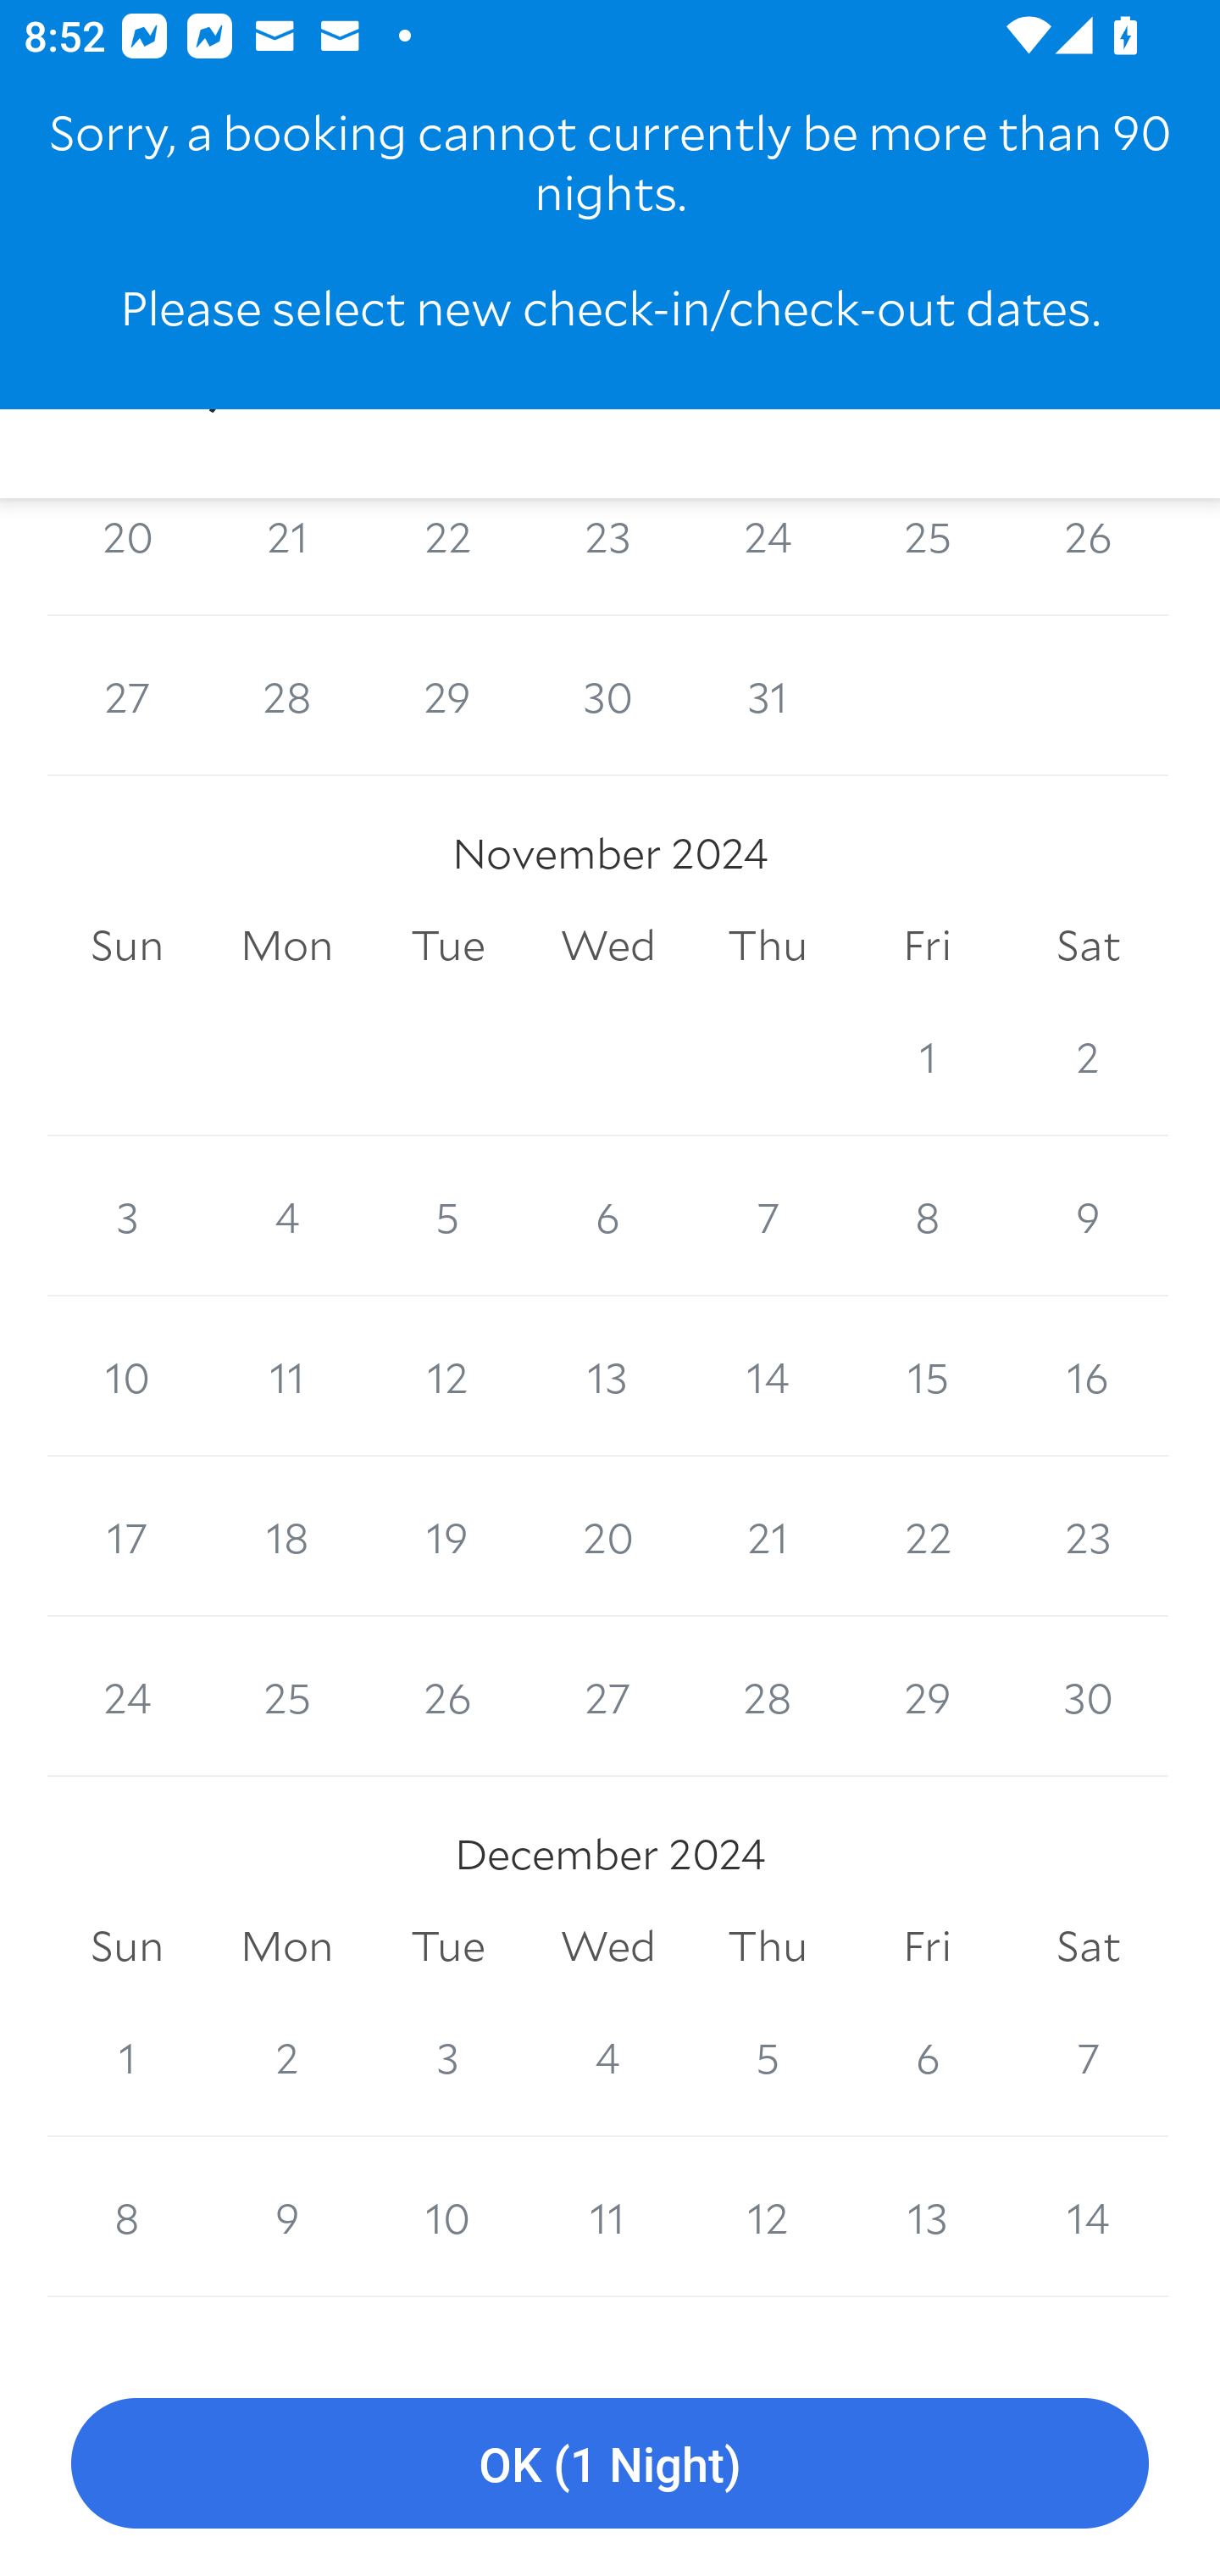  Describe the element at coordinates (608, 1946) in the screenshot. I see `Wed` at that location.